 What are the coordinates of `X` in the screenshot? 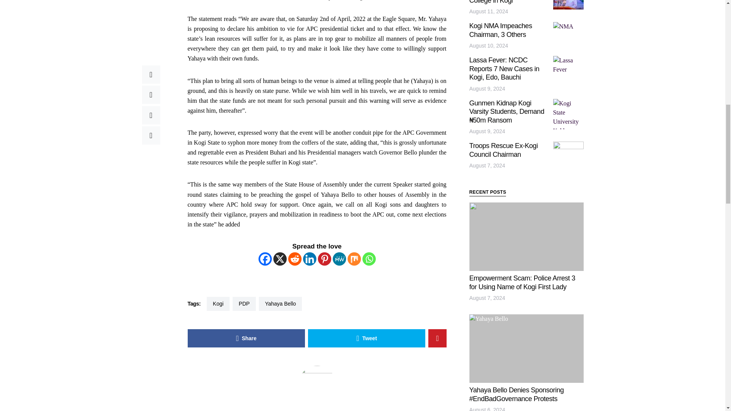 It's located at (280, 259).